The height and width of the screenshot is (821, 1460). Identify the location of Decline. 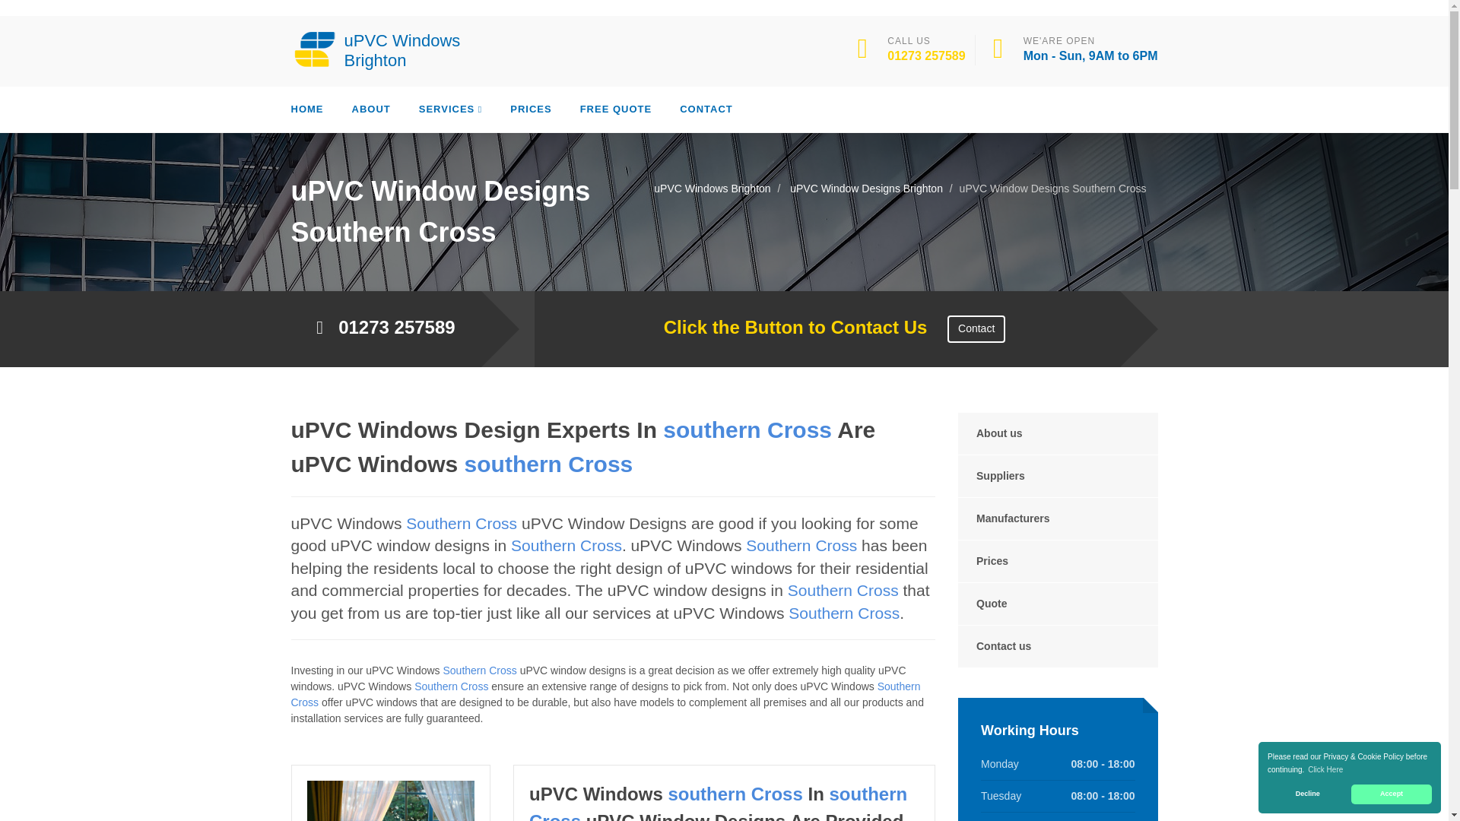
(1307, 794).